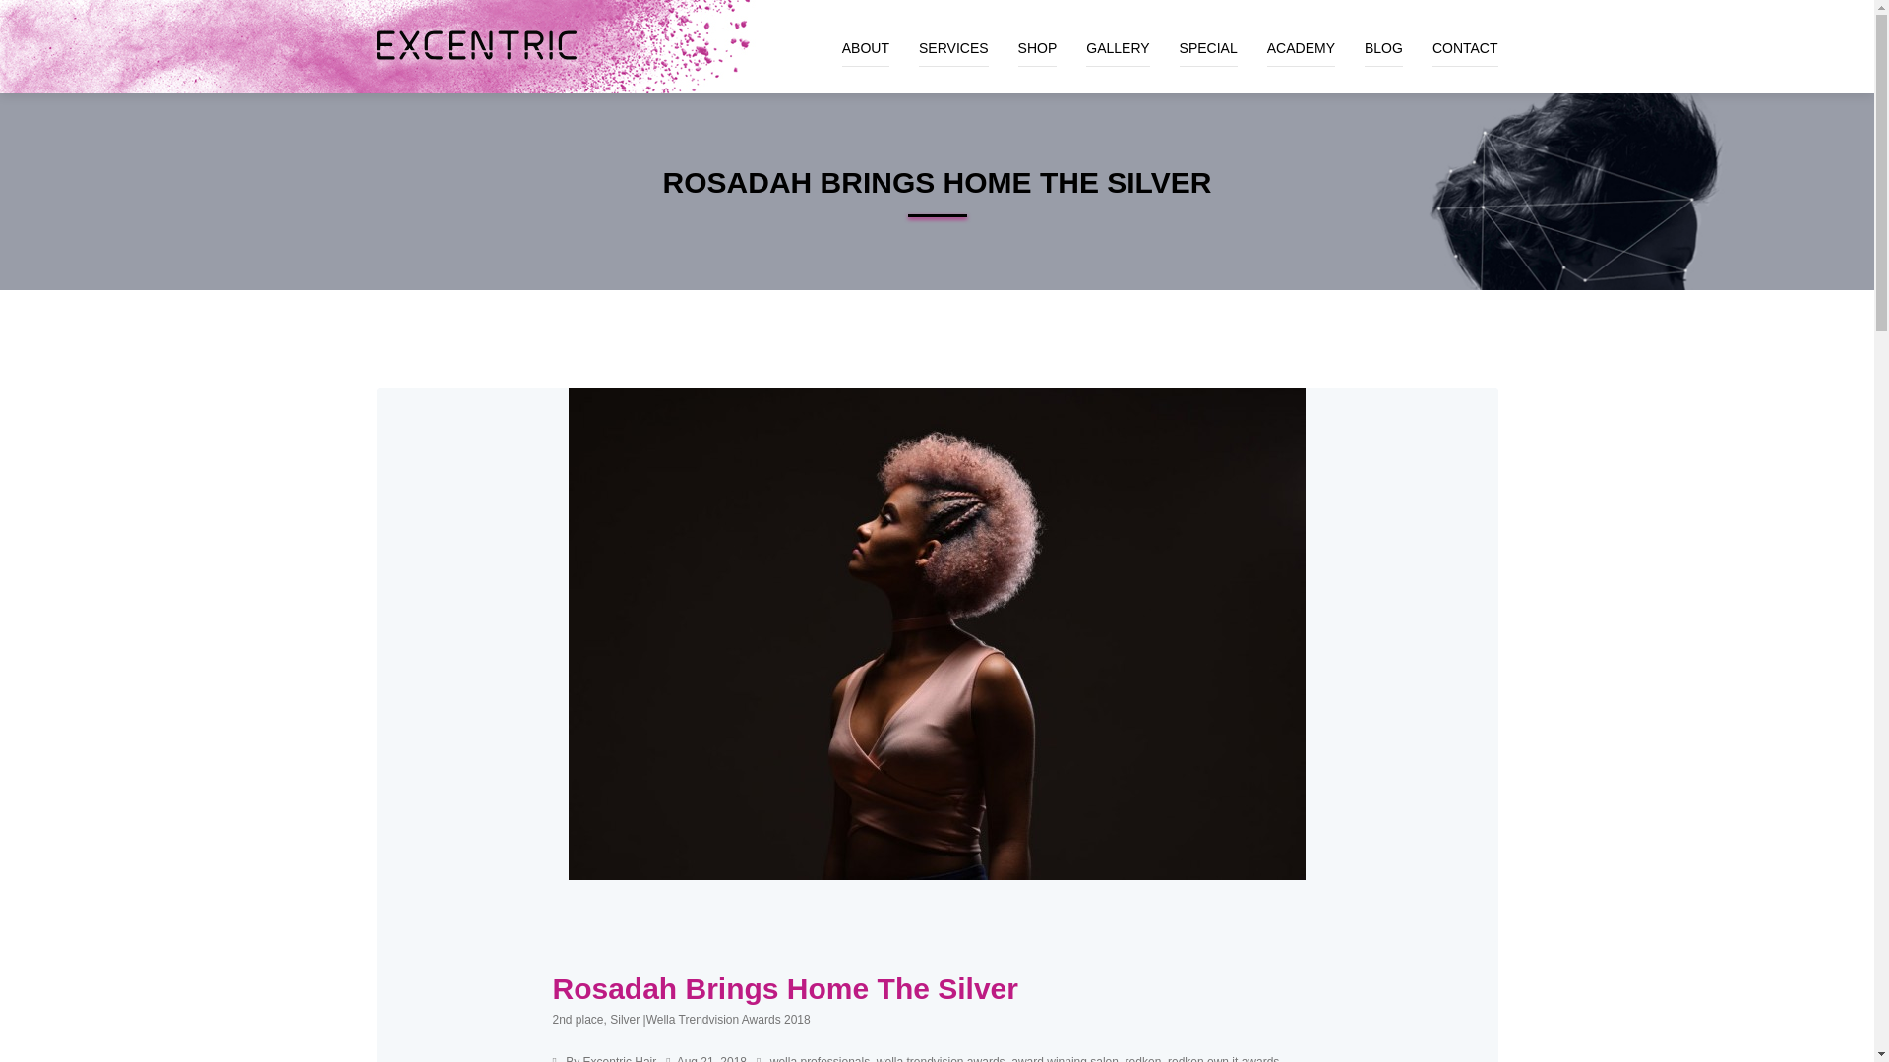  I want to click on SPECIAL, so click(1208, 33).